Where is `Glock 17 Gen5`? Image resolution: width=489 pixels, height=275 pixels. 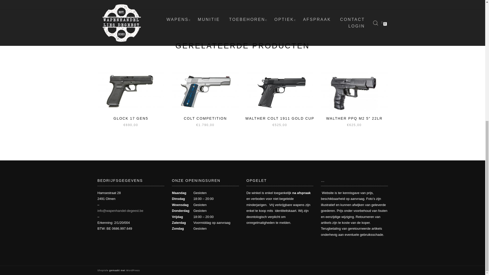
Glock 17 Gen5 is located at coordinates (131, 91).